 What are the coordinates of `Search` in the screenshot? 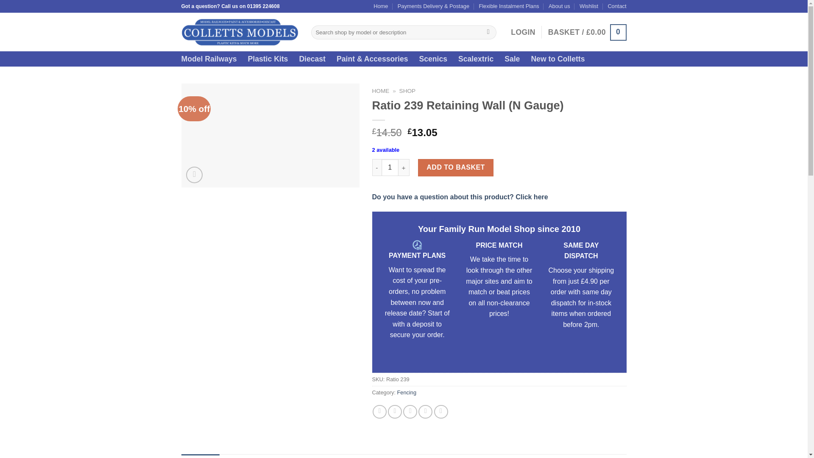 It's located at (488, 32).